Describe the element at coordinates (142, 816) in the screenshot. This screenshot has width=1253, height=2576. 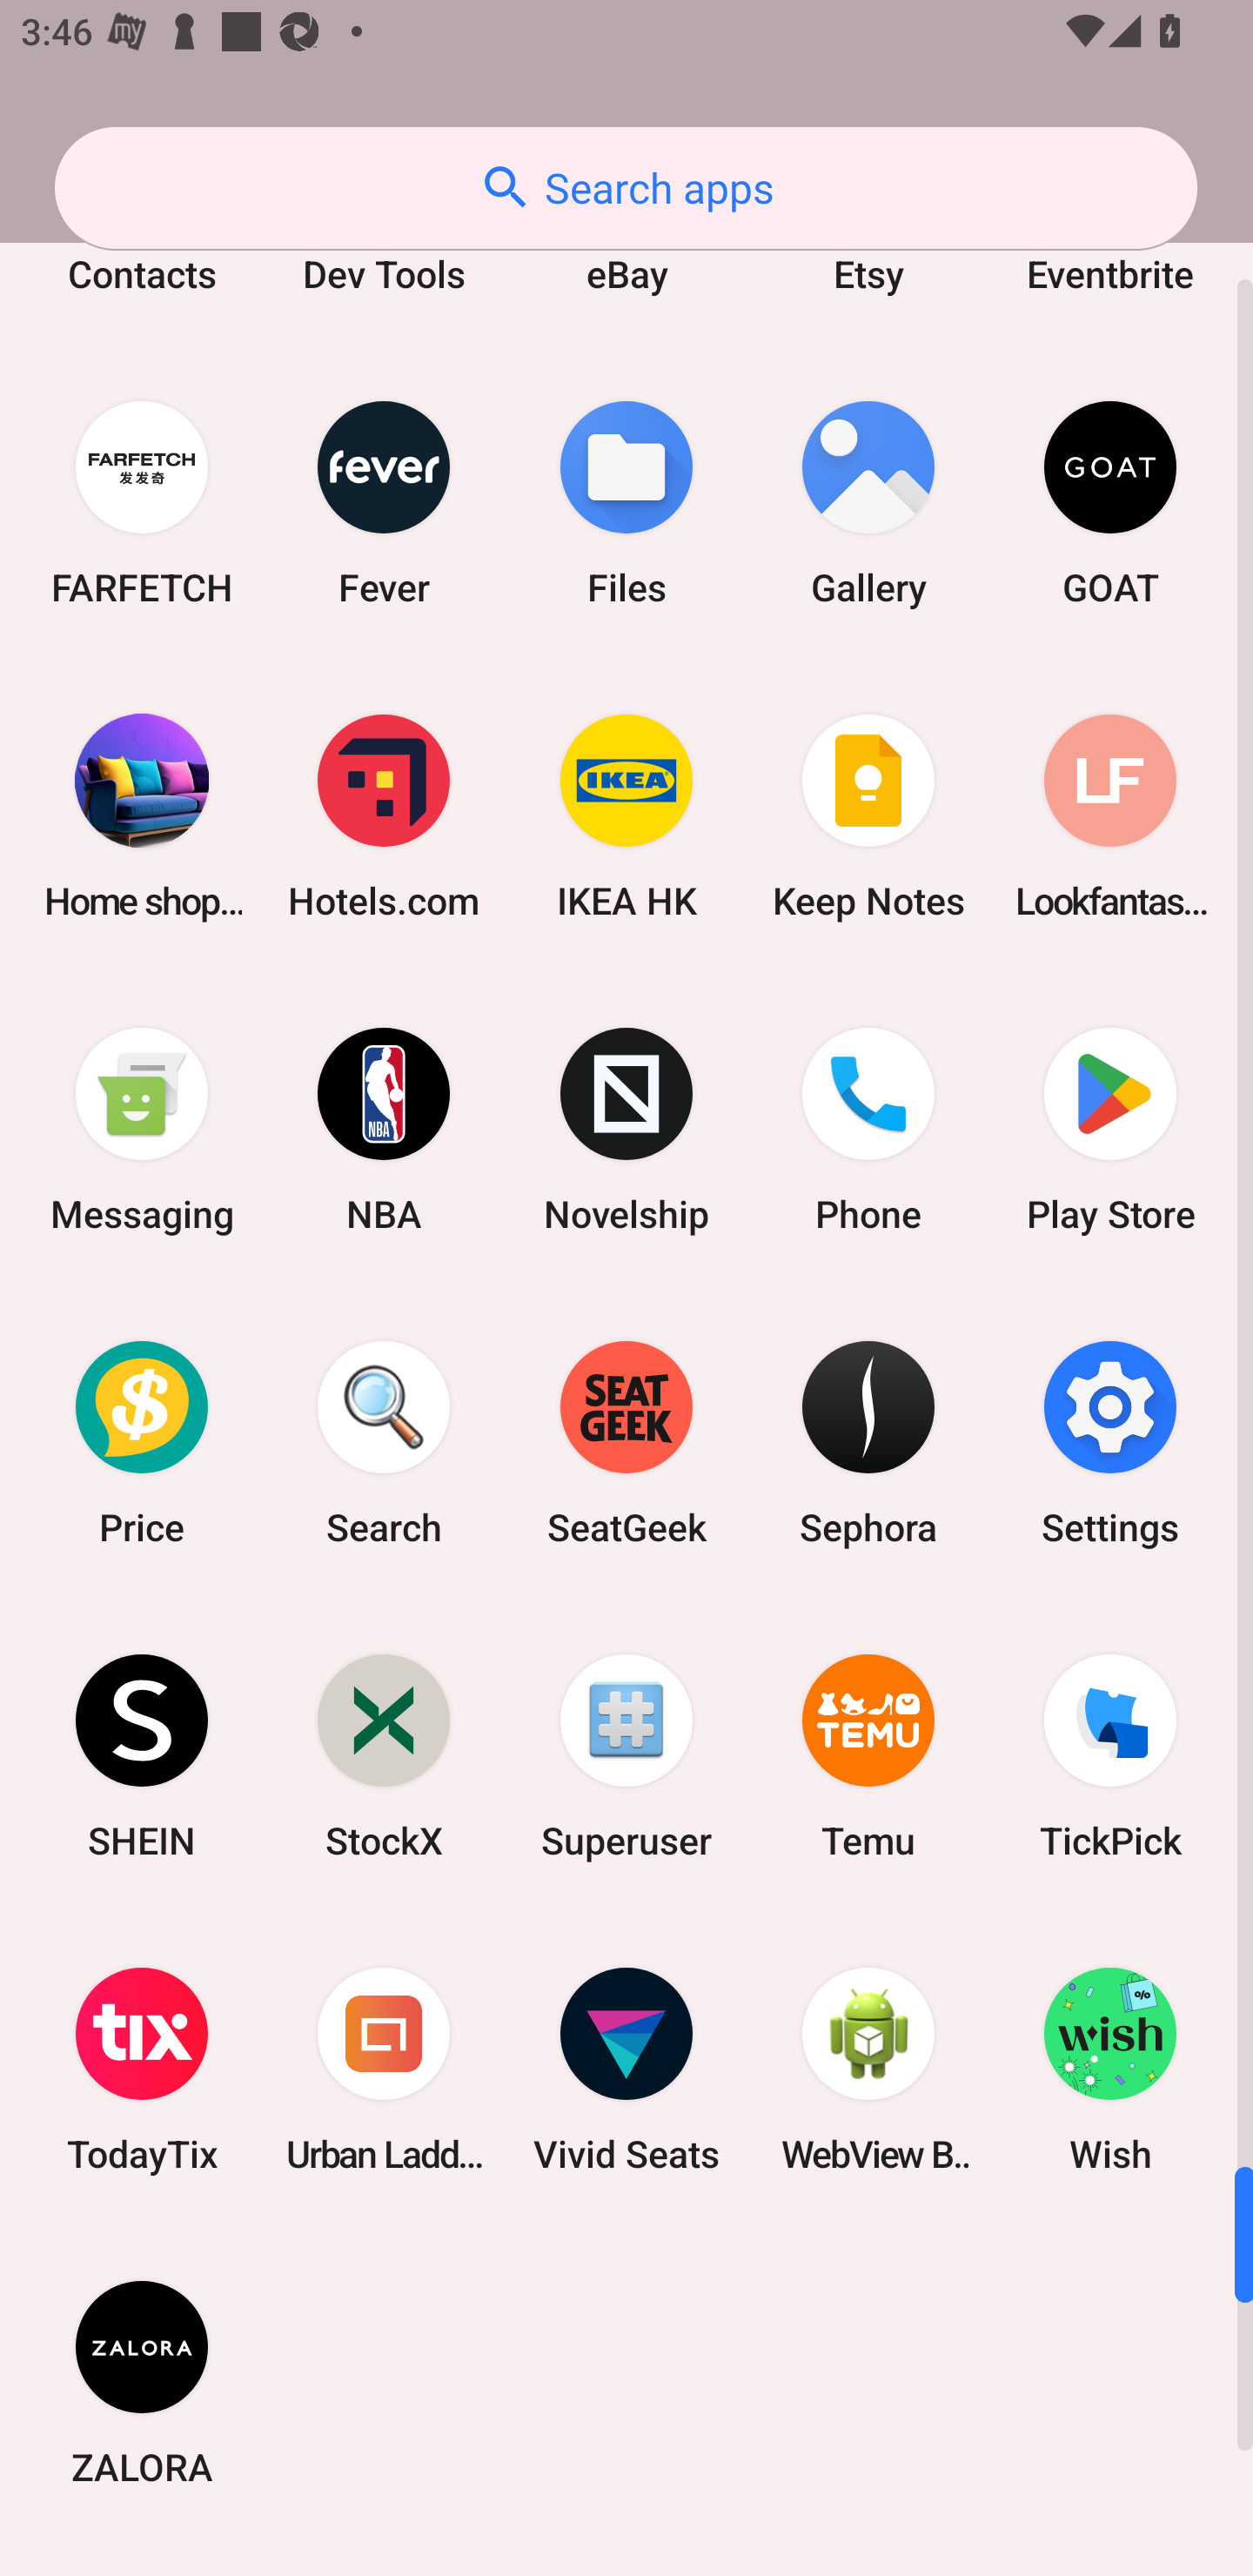
I see `Home shopping` at that location.